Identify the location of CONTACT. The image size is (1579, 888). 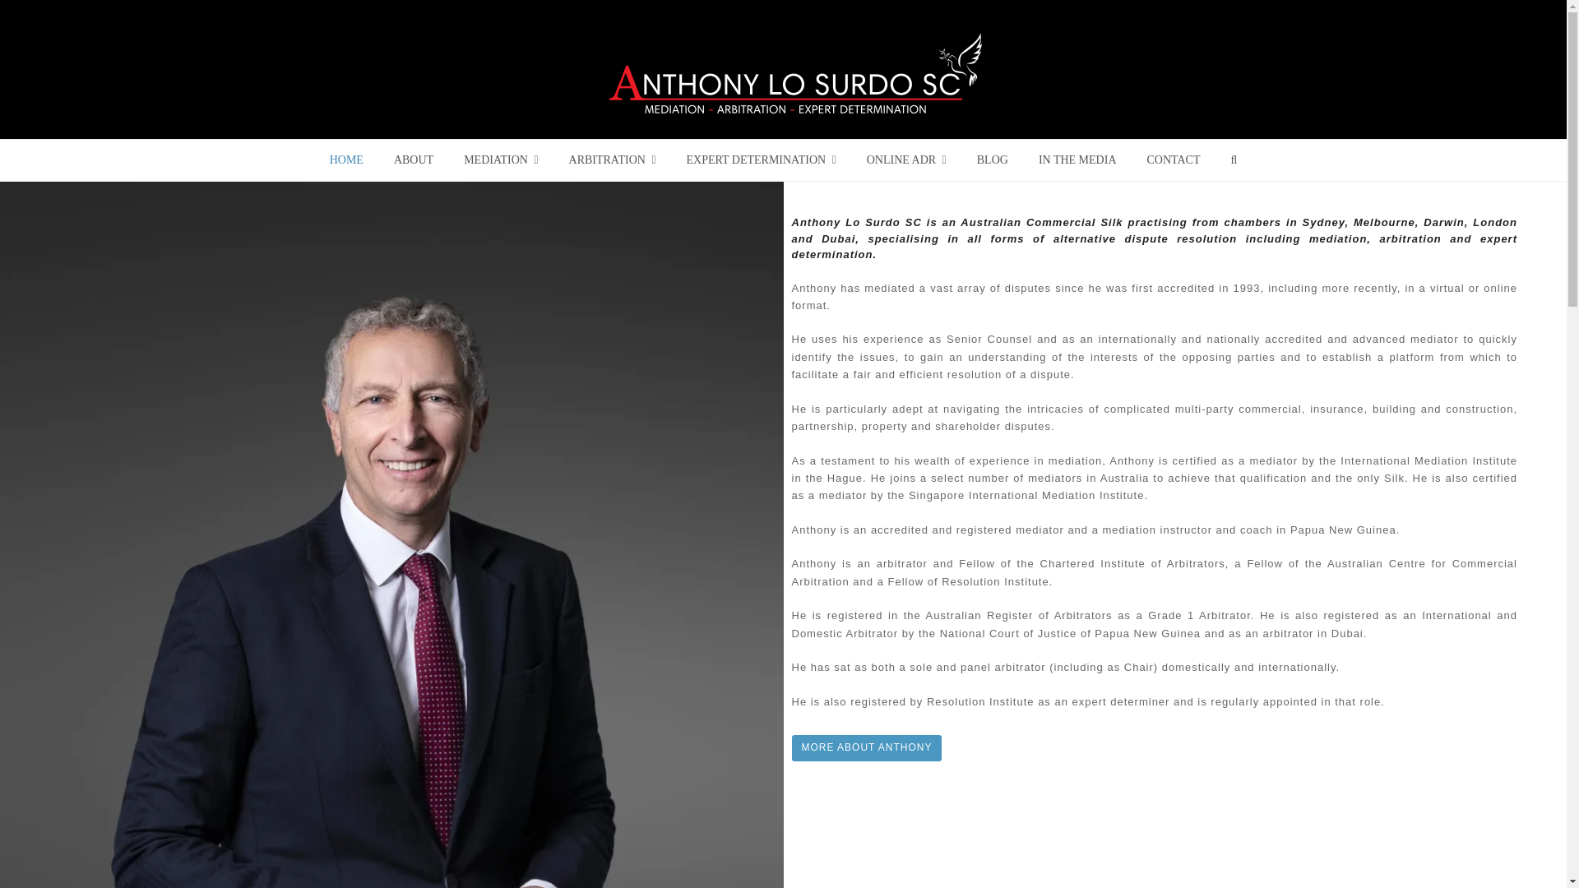
(1173, 160).